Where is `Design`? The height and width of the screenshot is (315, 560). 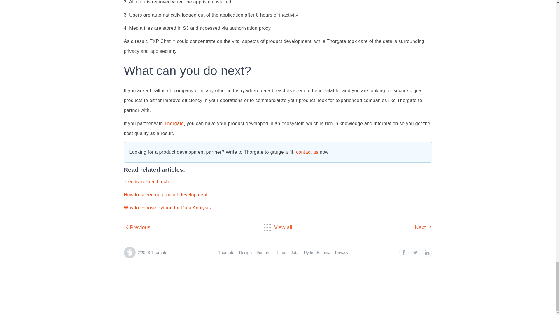 Design is located at coordinates (246, 252).